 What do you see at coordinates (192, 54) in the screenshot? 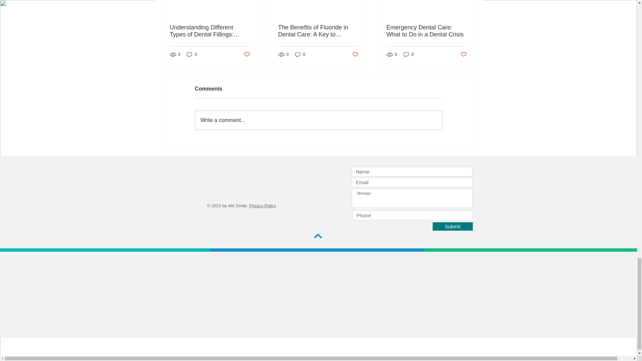
I see `0` at bounding box center [192, 54].